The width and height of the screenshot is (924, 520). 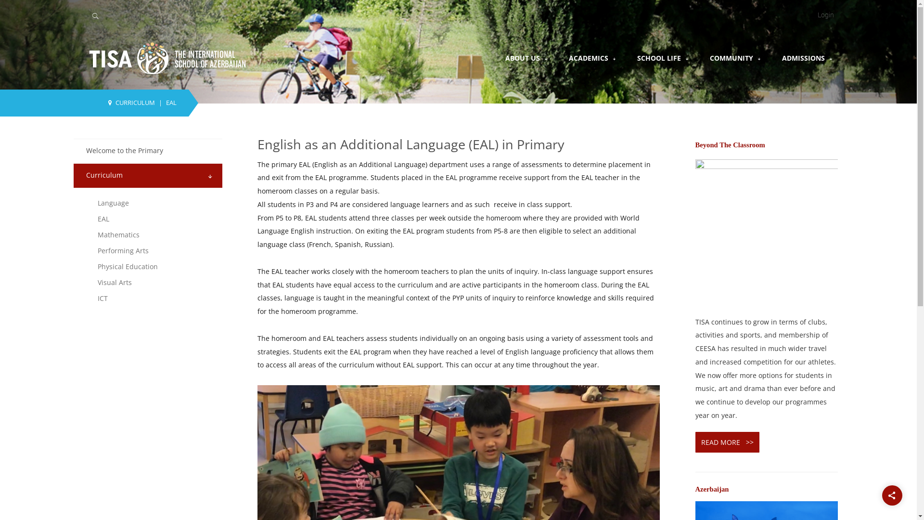 I want to click on READ MORE   >>, so click(x=727, y=442).